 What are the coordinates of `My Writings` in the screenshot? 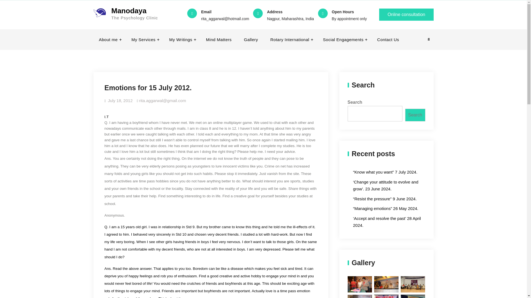 It's located at (181, 40).